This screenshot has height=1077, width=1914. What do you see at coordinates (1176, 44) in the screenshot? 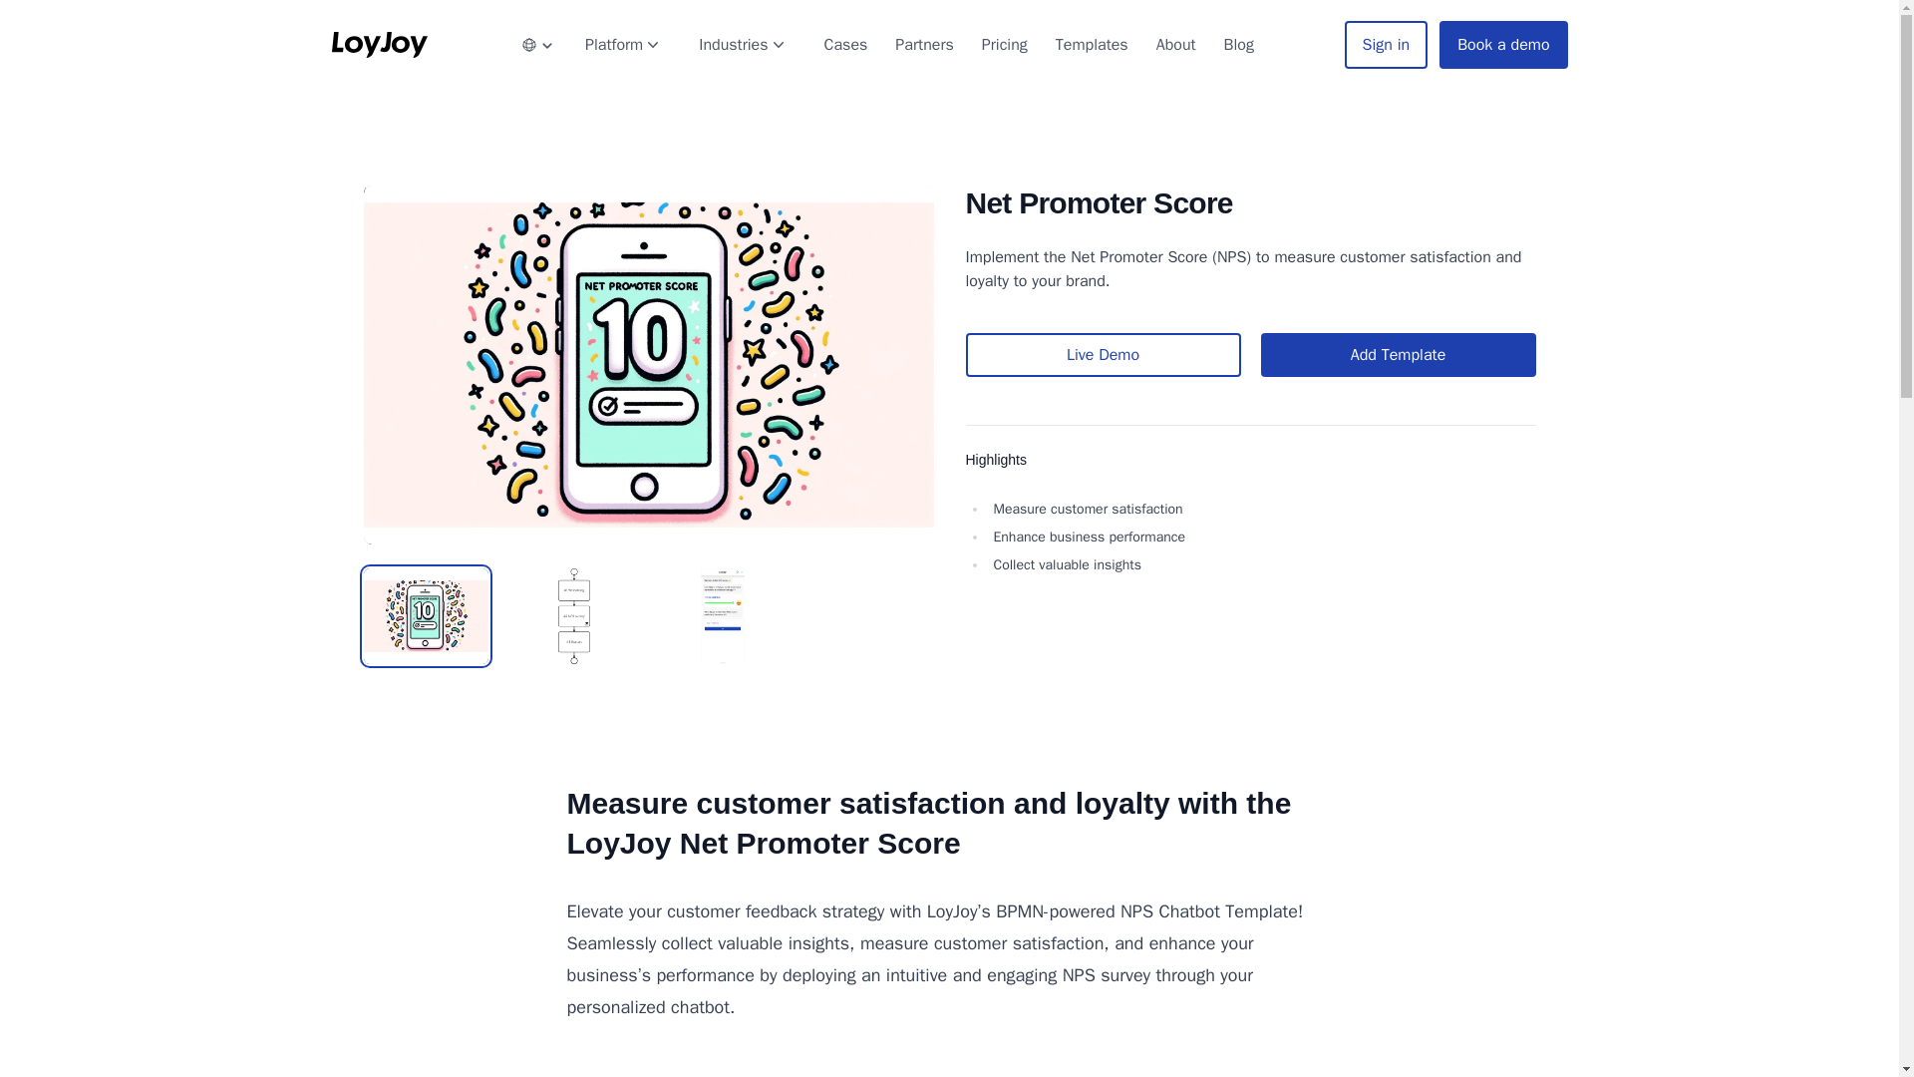
I see `About` at bounding box center [1176, 44].